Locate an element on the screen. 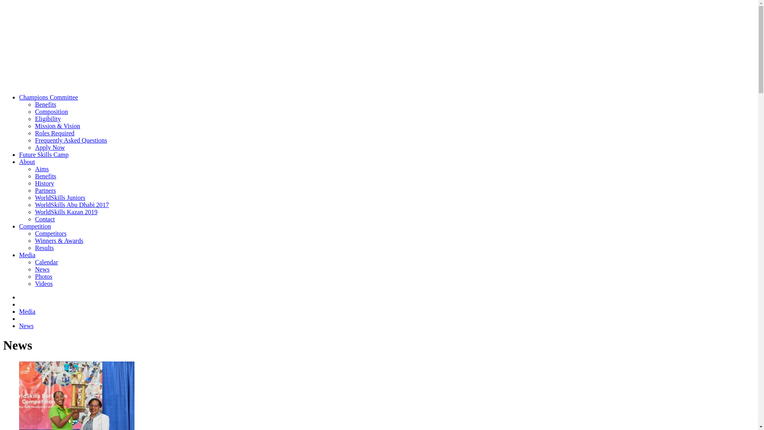 The height and width of the screenshot is (430, 764). Future Skills Camp is located at coordinates (44, 154).